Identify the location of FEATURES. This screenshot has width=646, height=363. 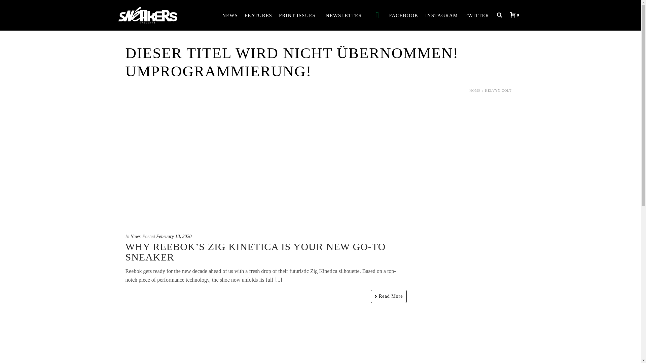
(258, 15).